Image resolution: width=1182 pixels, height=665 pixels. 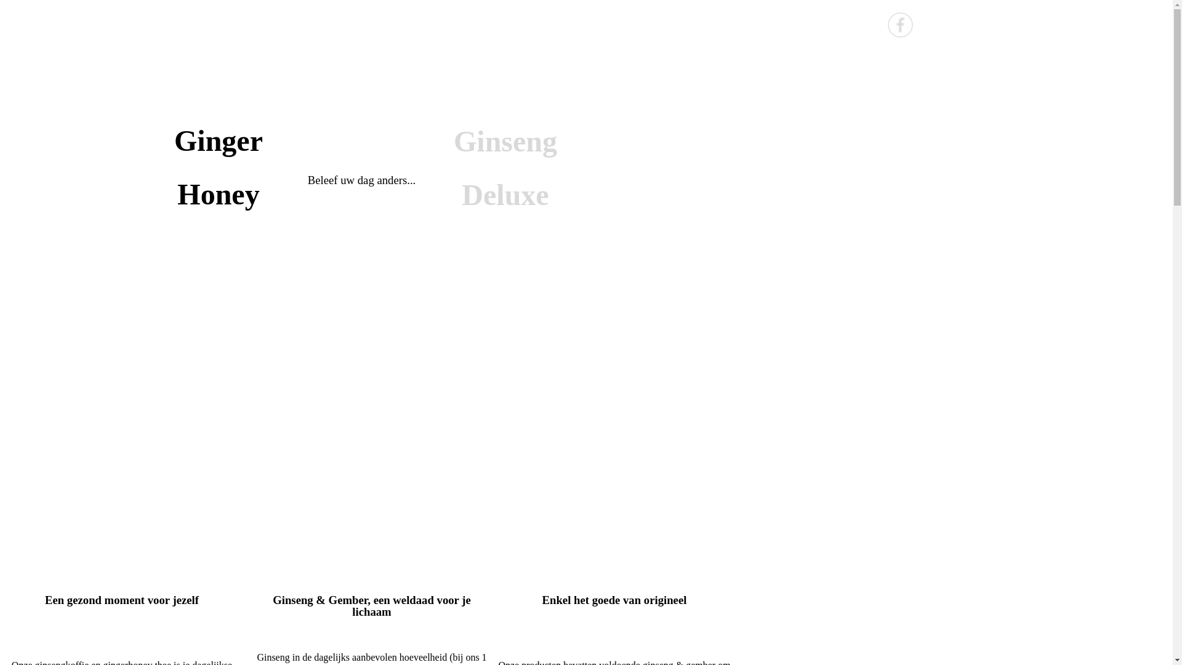 I want to click on Een gezond moment voor jezelf, so click(x=122, y=600).